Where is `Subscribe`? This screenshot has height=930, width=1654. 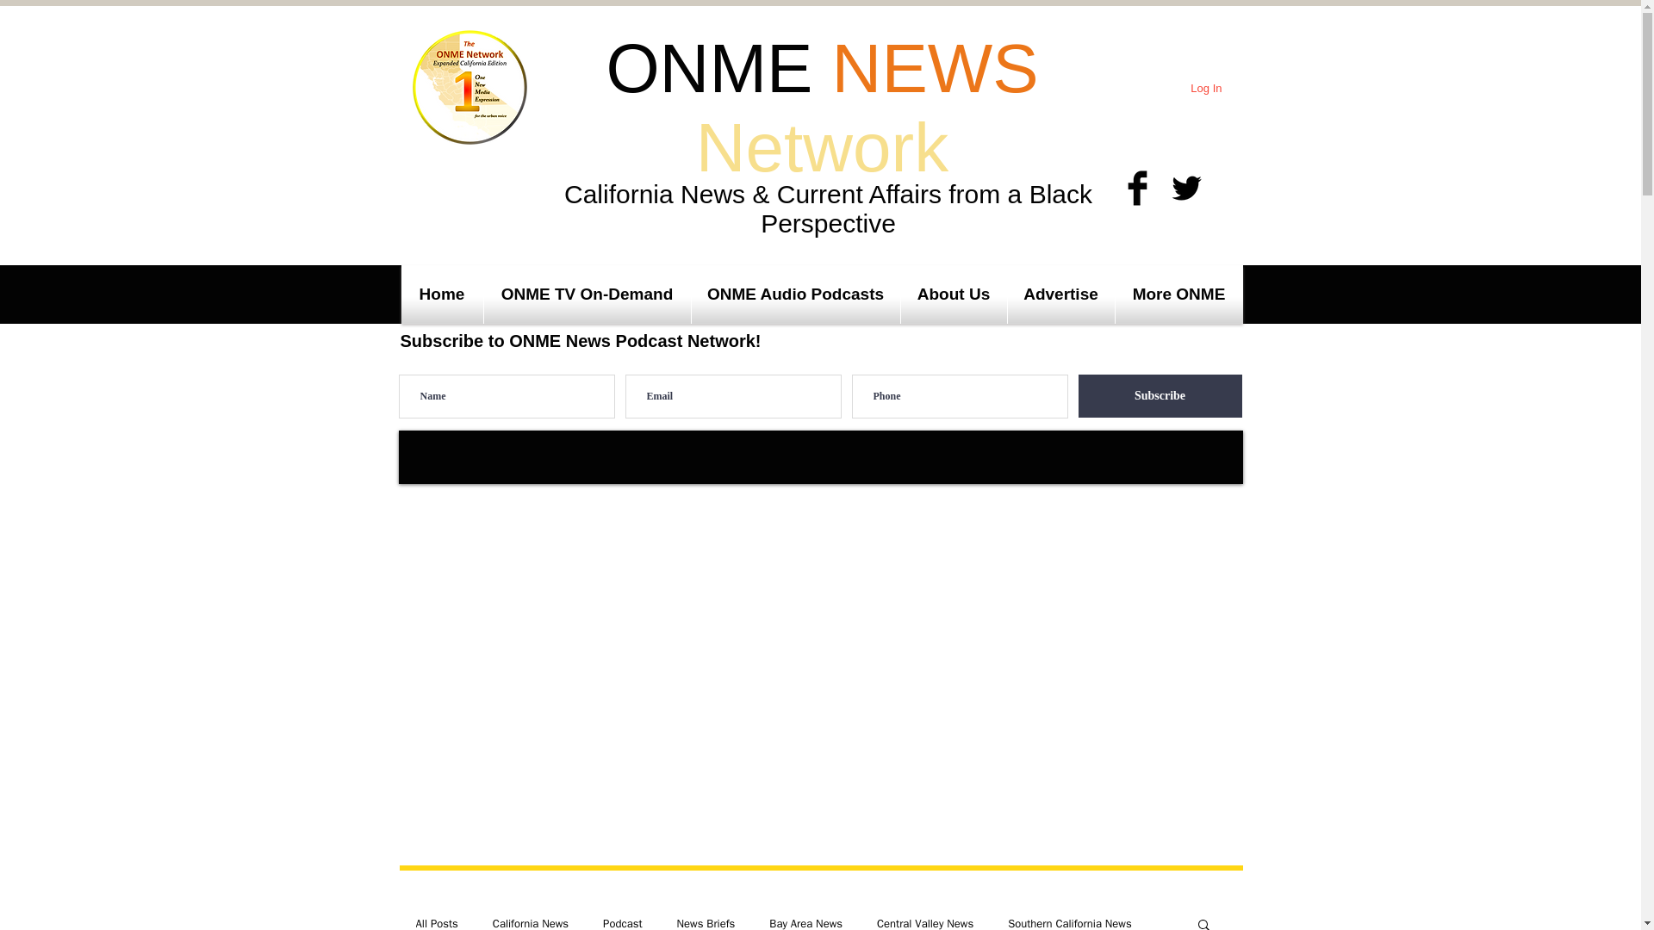
Subscribe is located at coordinates (1160, 396).